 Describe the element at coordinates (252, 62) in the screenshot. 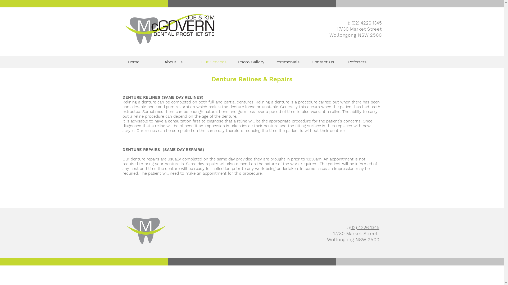

I see `Photo Gallery` at that location.